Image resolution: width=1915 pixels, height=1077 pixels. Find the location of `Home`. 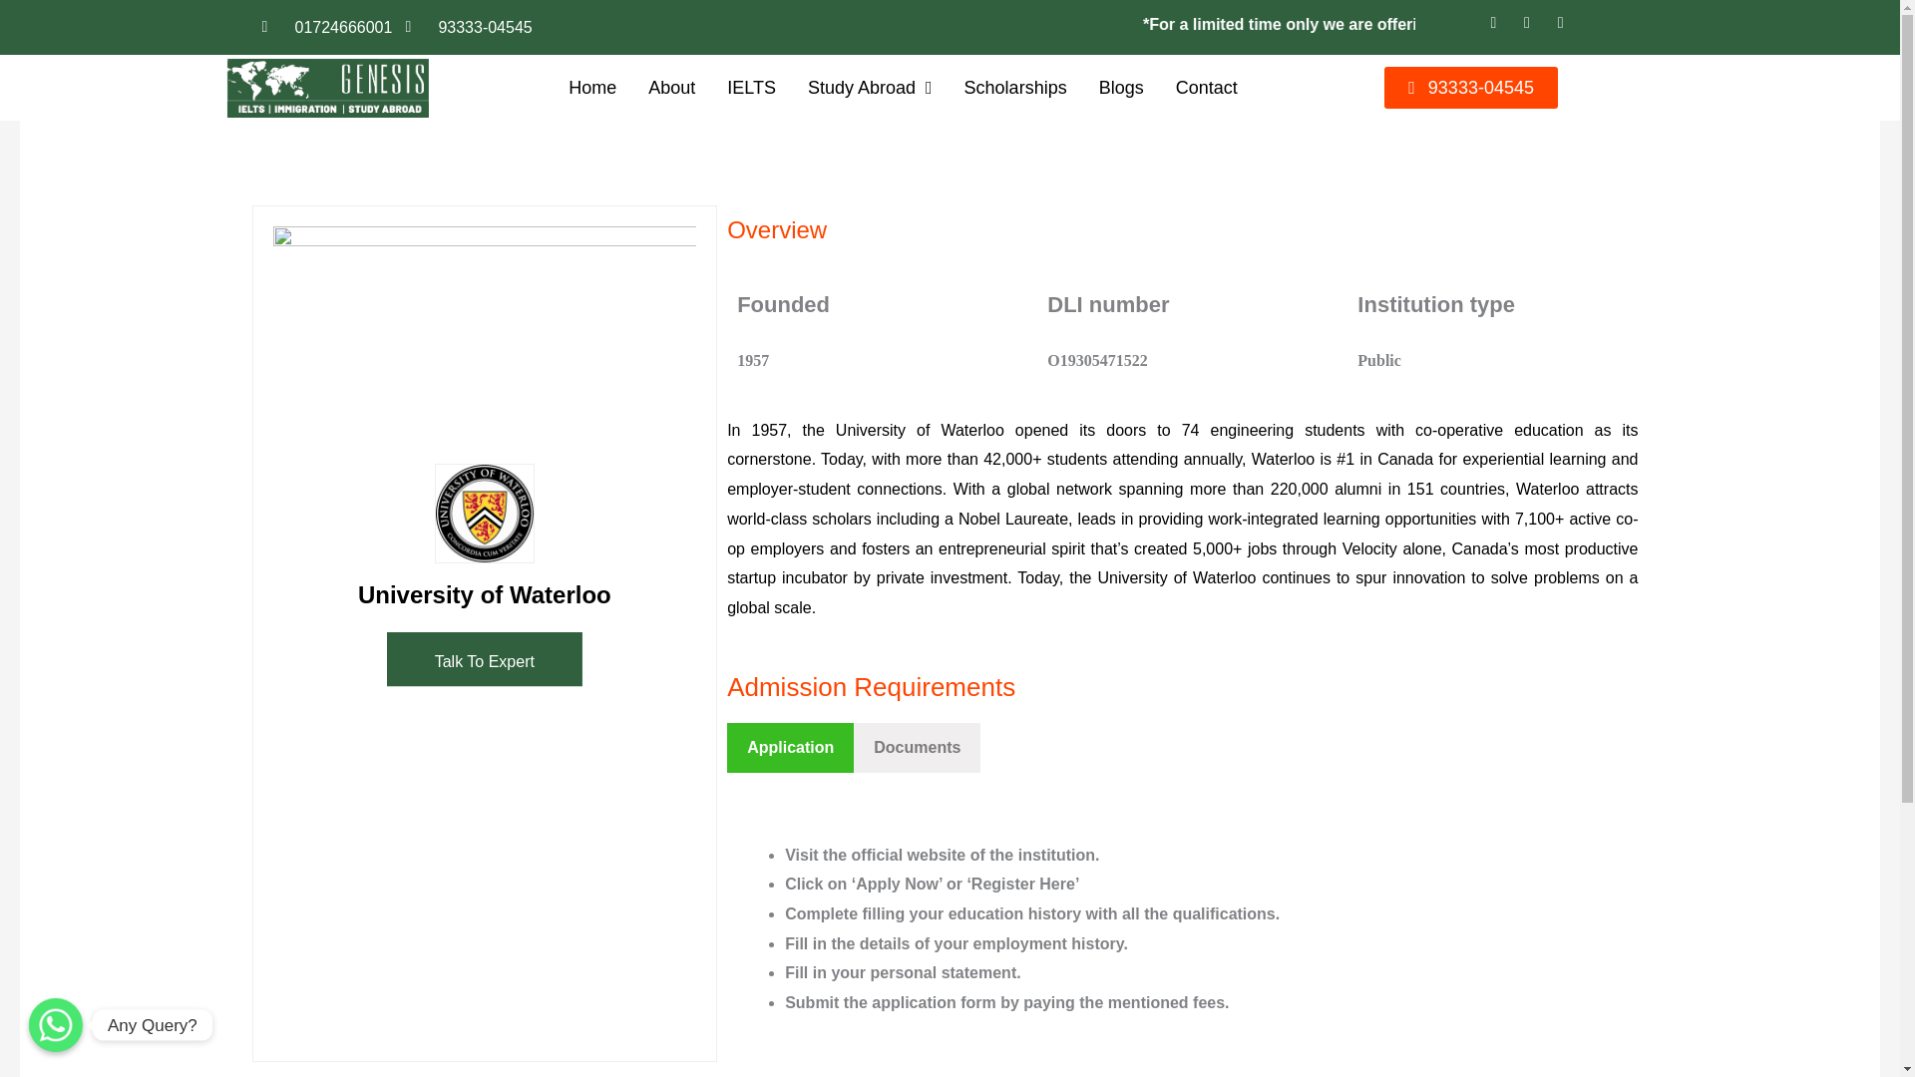

Home is located at coordinates (592, 88).